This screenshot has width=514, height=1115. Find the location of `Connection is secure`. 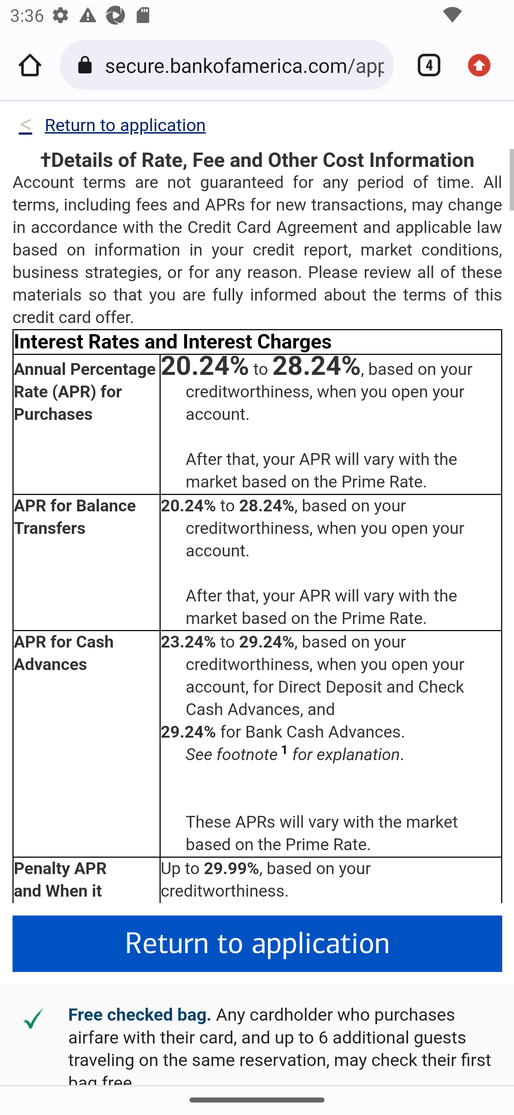

Connection is secure is located at coordinates (87, 65).